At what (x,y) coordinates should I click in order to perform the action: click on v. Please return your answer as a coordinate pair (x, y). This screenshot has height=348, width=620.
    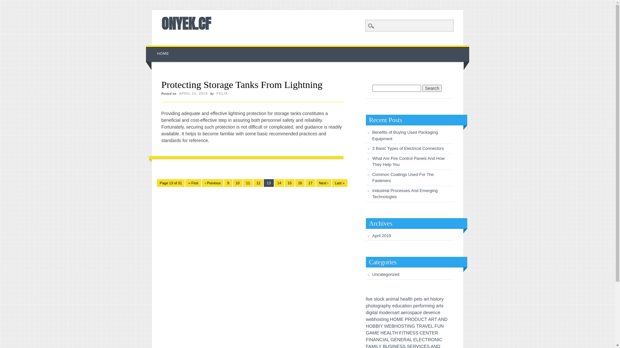
    Looking at the image, I should click on (429, 313).